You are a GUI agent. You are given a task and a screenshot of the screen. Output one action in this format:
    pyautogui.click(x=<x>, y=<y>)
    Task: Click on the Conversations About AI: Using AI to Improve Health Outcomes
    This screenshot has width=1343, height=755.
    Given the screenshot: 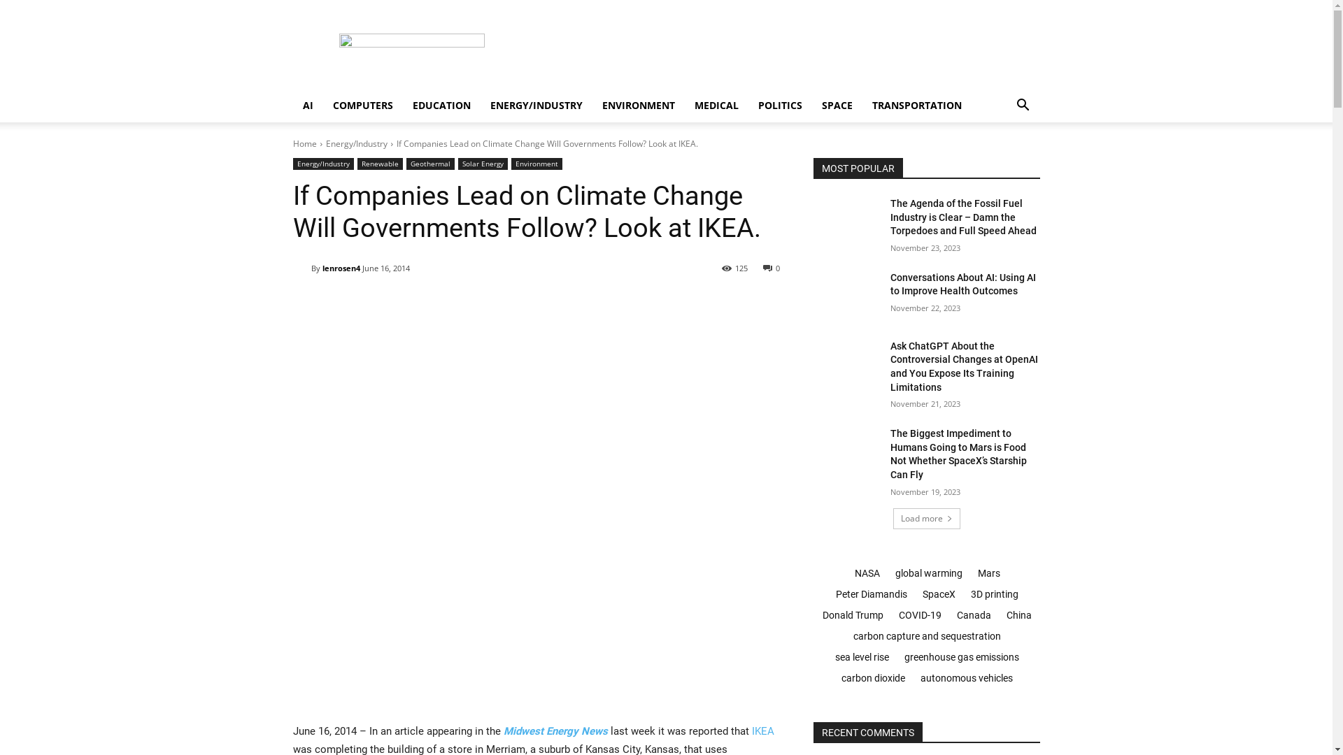 What is the action you would take?
    pyautogui.click(x=963, y=285)
    